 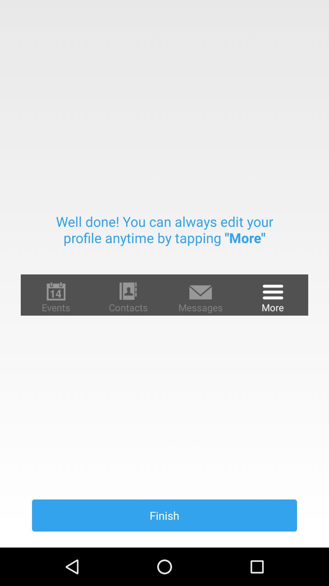 What do you see at coordinates (164, 515) in the screenshot?
I see `turn off finish at the bottom` at bounding box center [164, 515].